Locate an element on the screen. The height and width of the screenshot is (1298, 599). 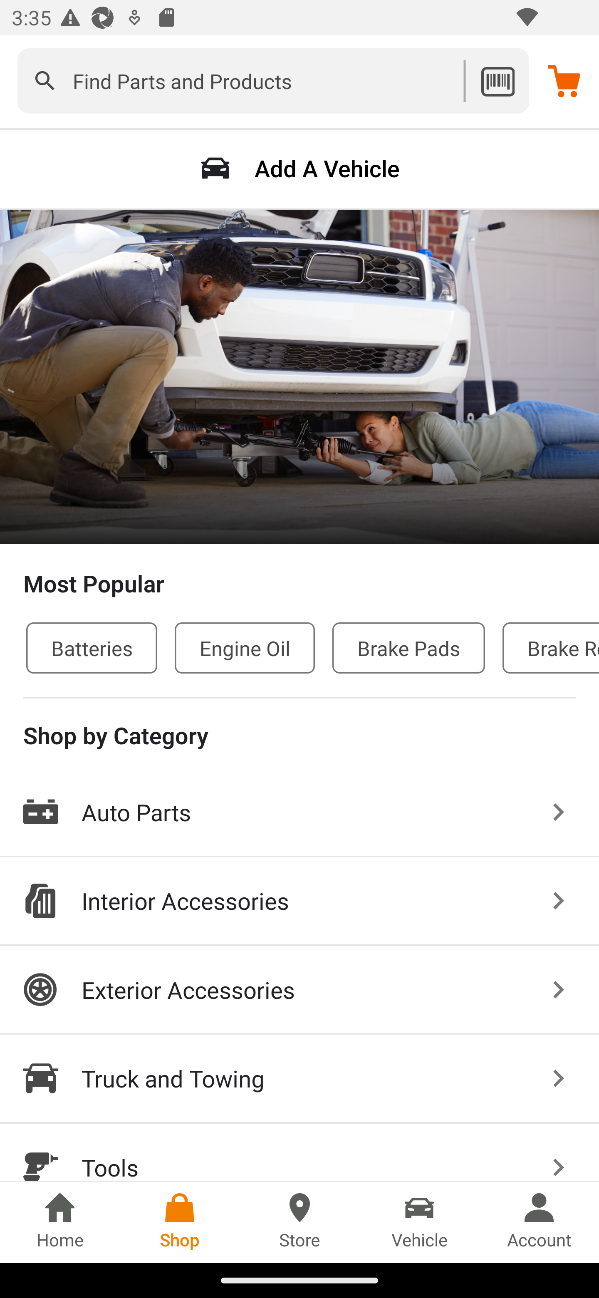
Store is located at coordinates (299, 1222).